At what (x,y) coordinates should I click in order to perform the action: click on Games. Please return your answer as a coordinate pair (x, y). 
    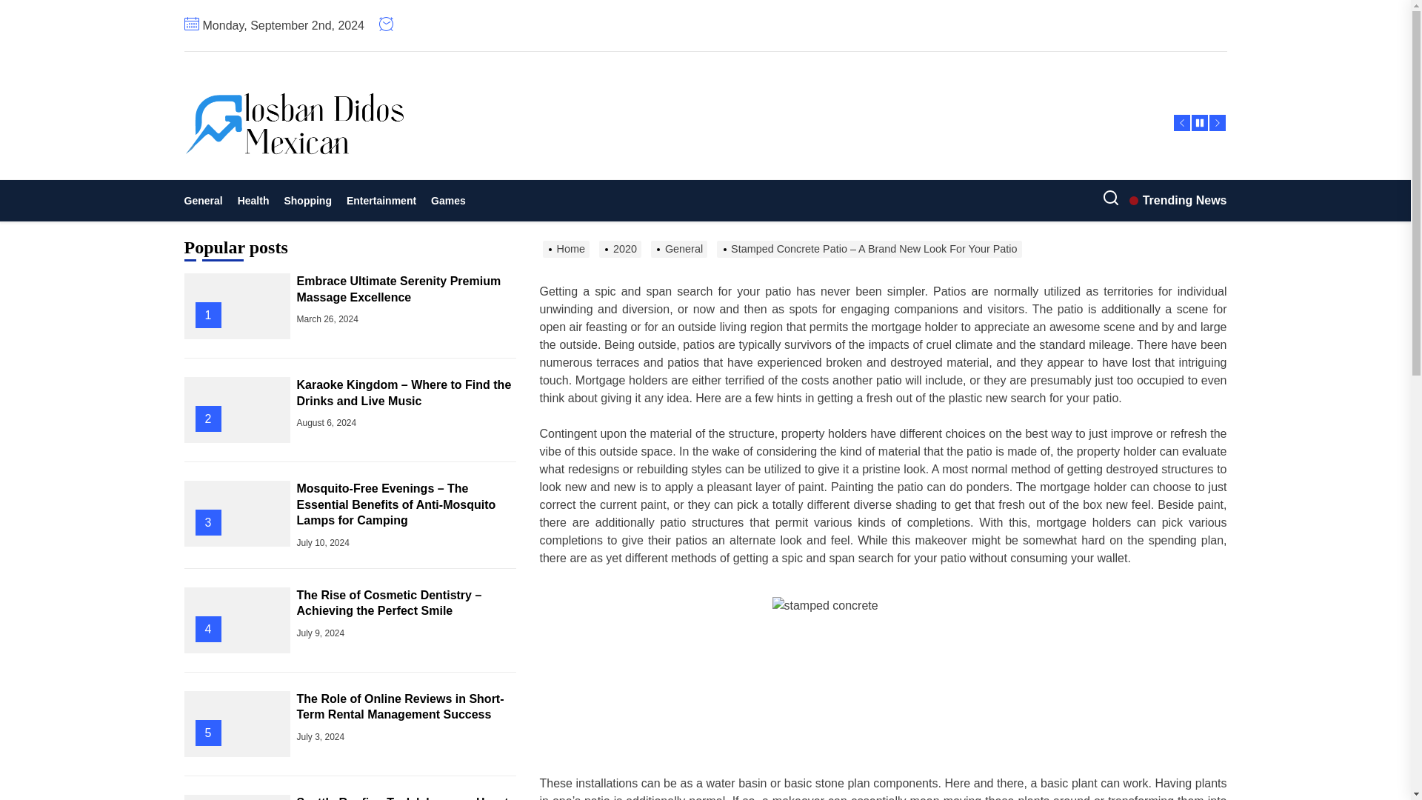
    Looking at the image, I should click on (449, 200).